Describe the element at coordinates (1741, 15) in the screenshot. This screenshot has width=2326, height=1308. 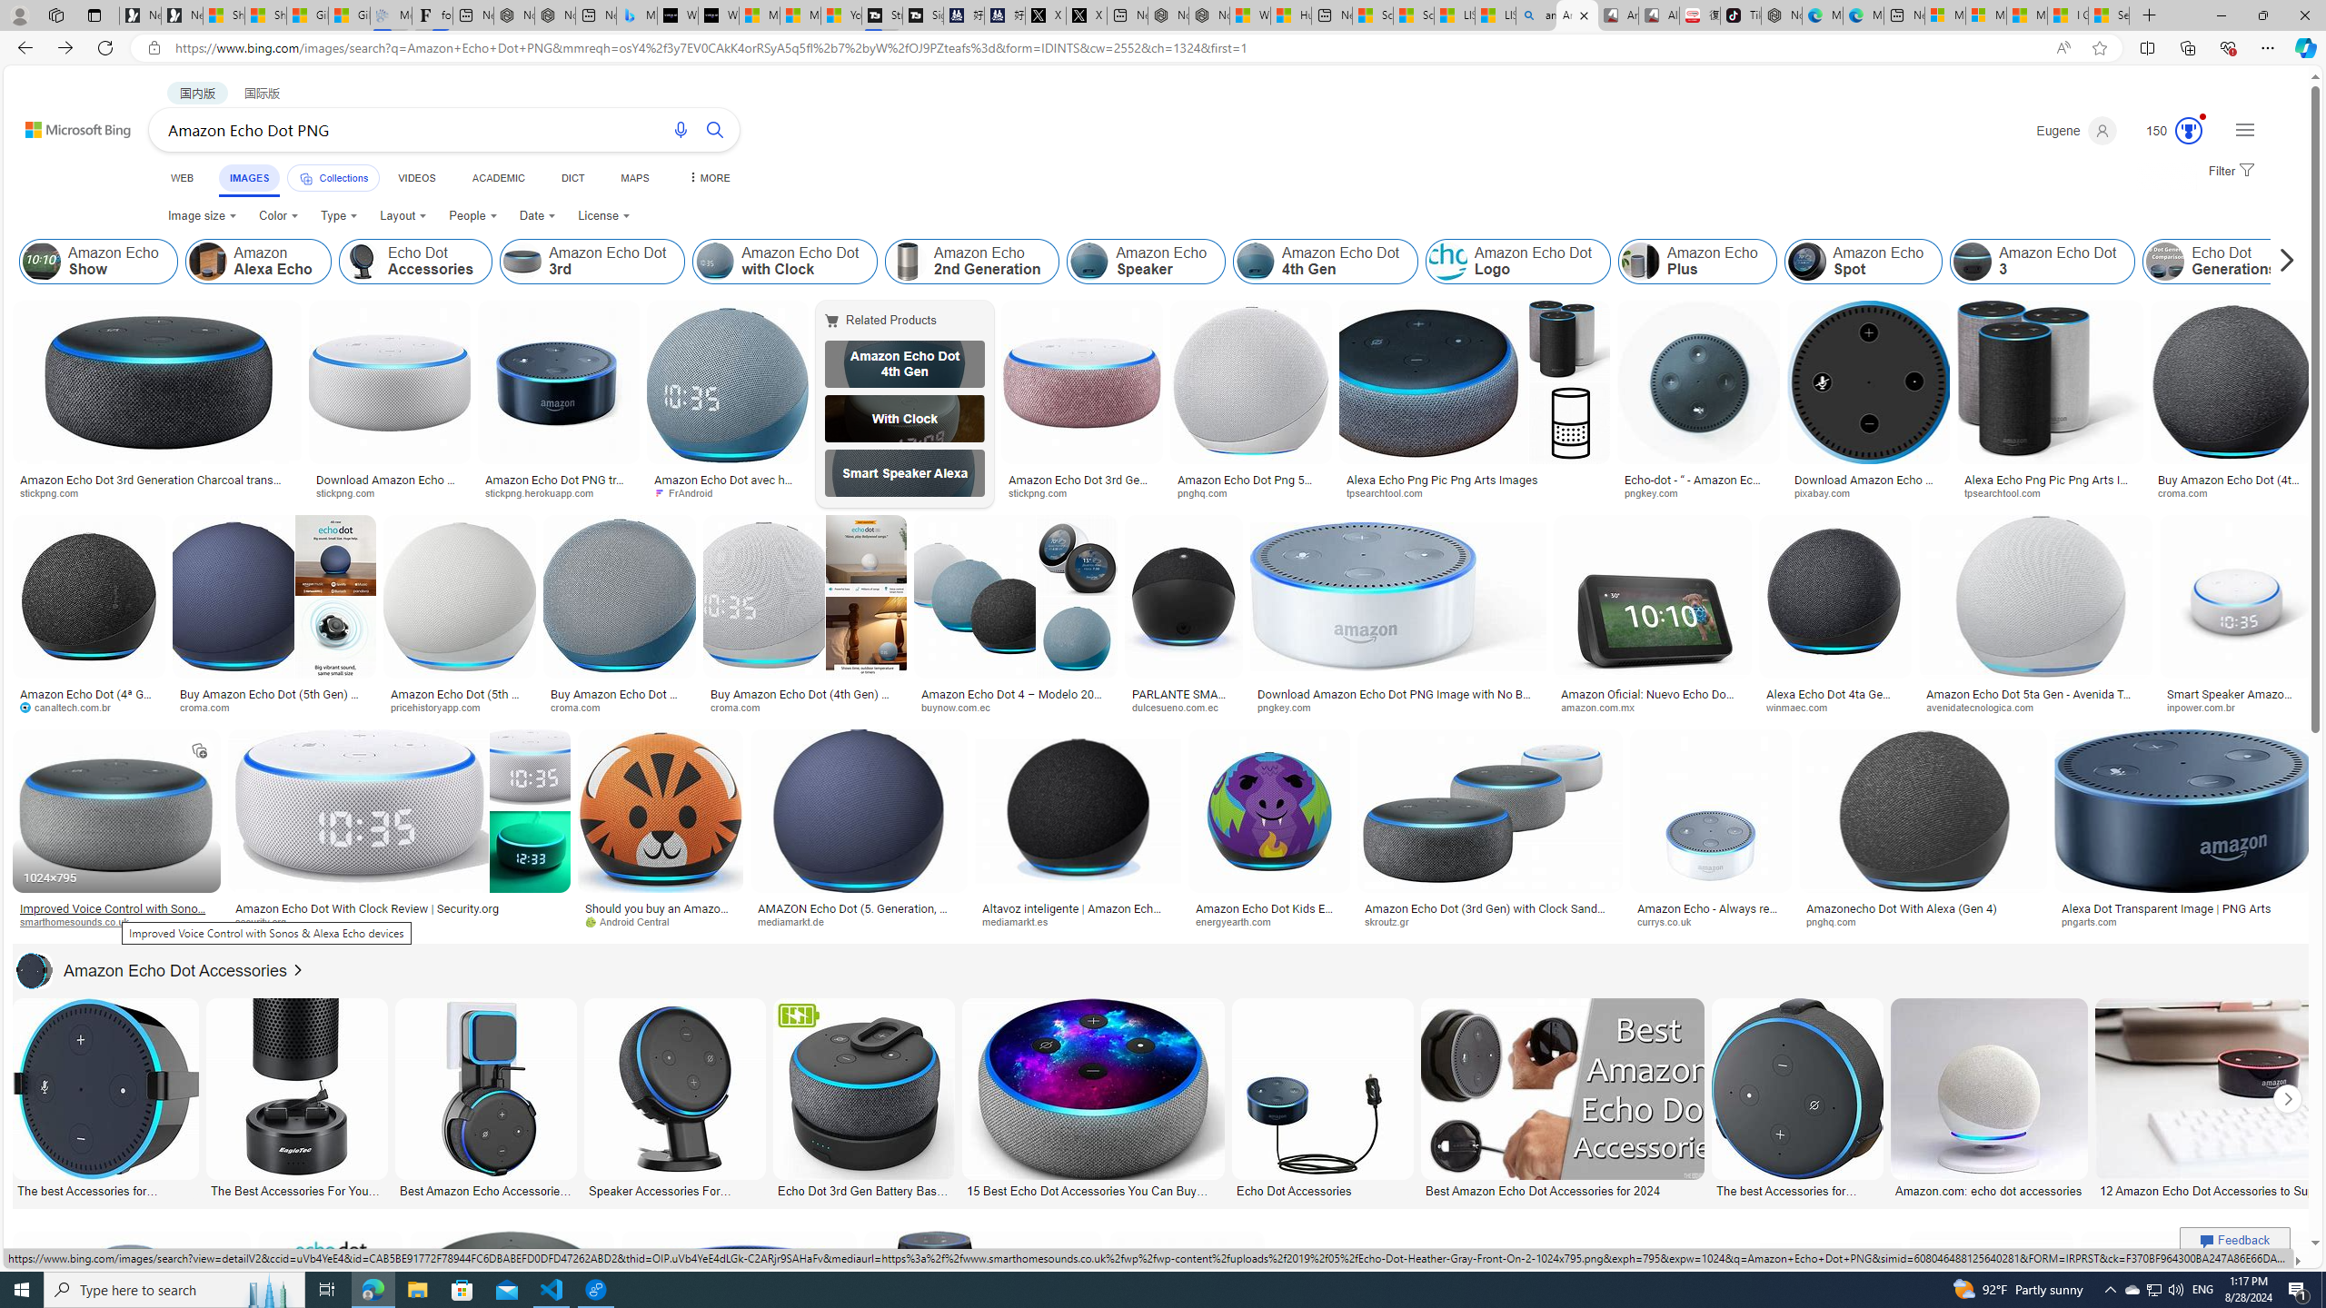
I see `TikTok` at that location.